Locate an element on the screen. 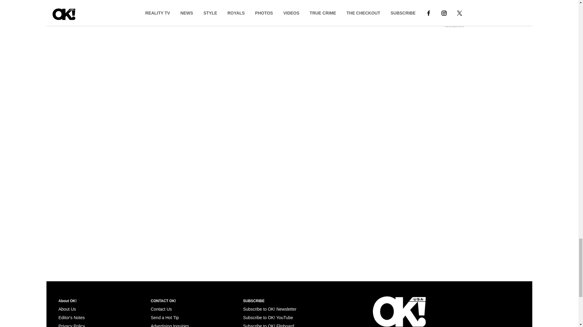  Editor's Notes is located at coordinates (71, 318).